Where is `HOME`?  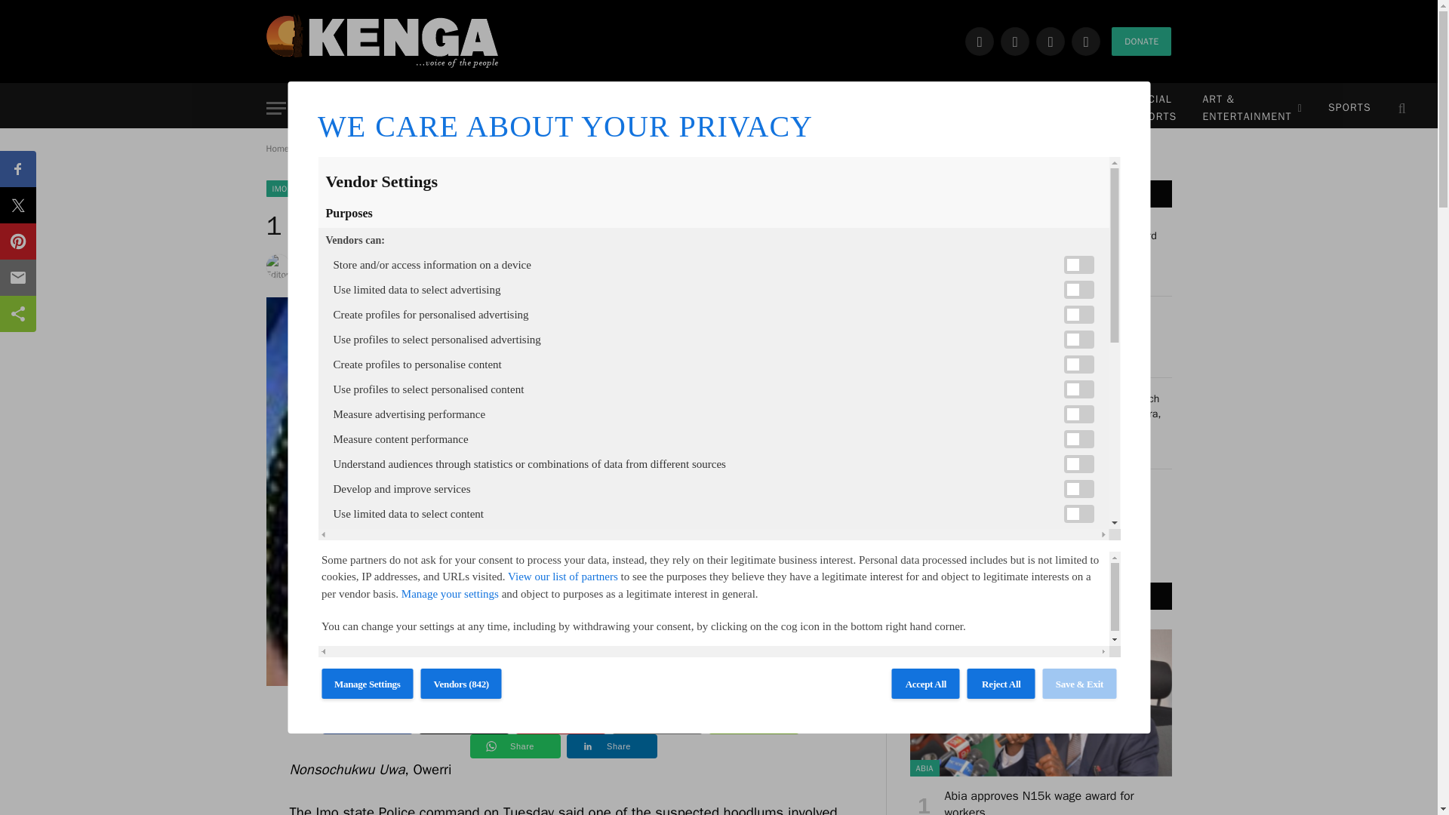
HOME is located at coordinates (341, 109).